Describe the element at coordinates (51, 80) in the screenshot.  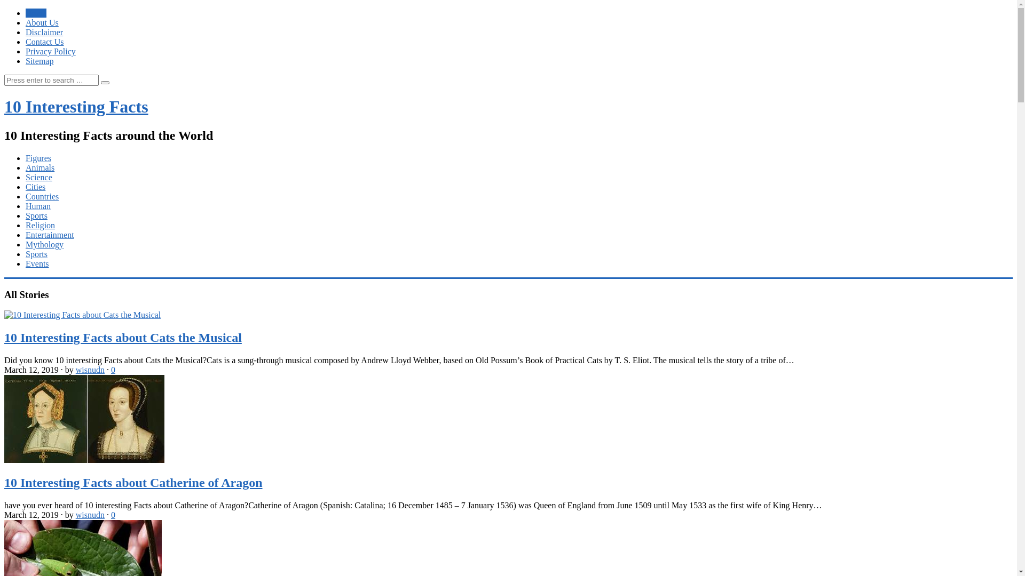
I see `Search for:` at that location.